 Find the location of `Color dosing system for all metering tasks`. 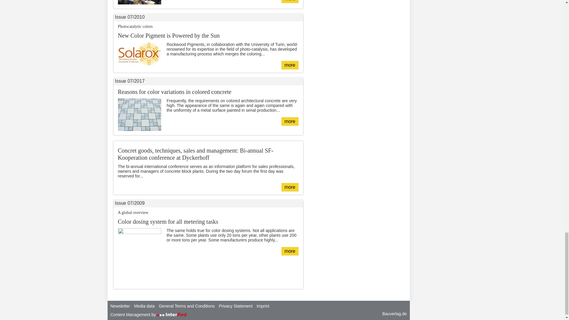

Color dosing system for all metering tasks is located at coordinates (290, 1).